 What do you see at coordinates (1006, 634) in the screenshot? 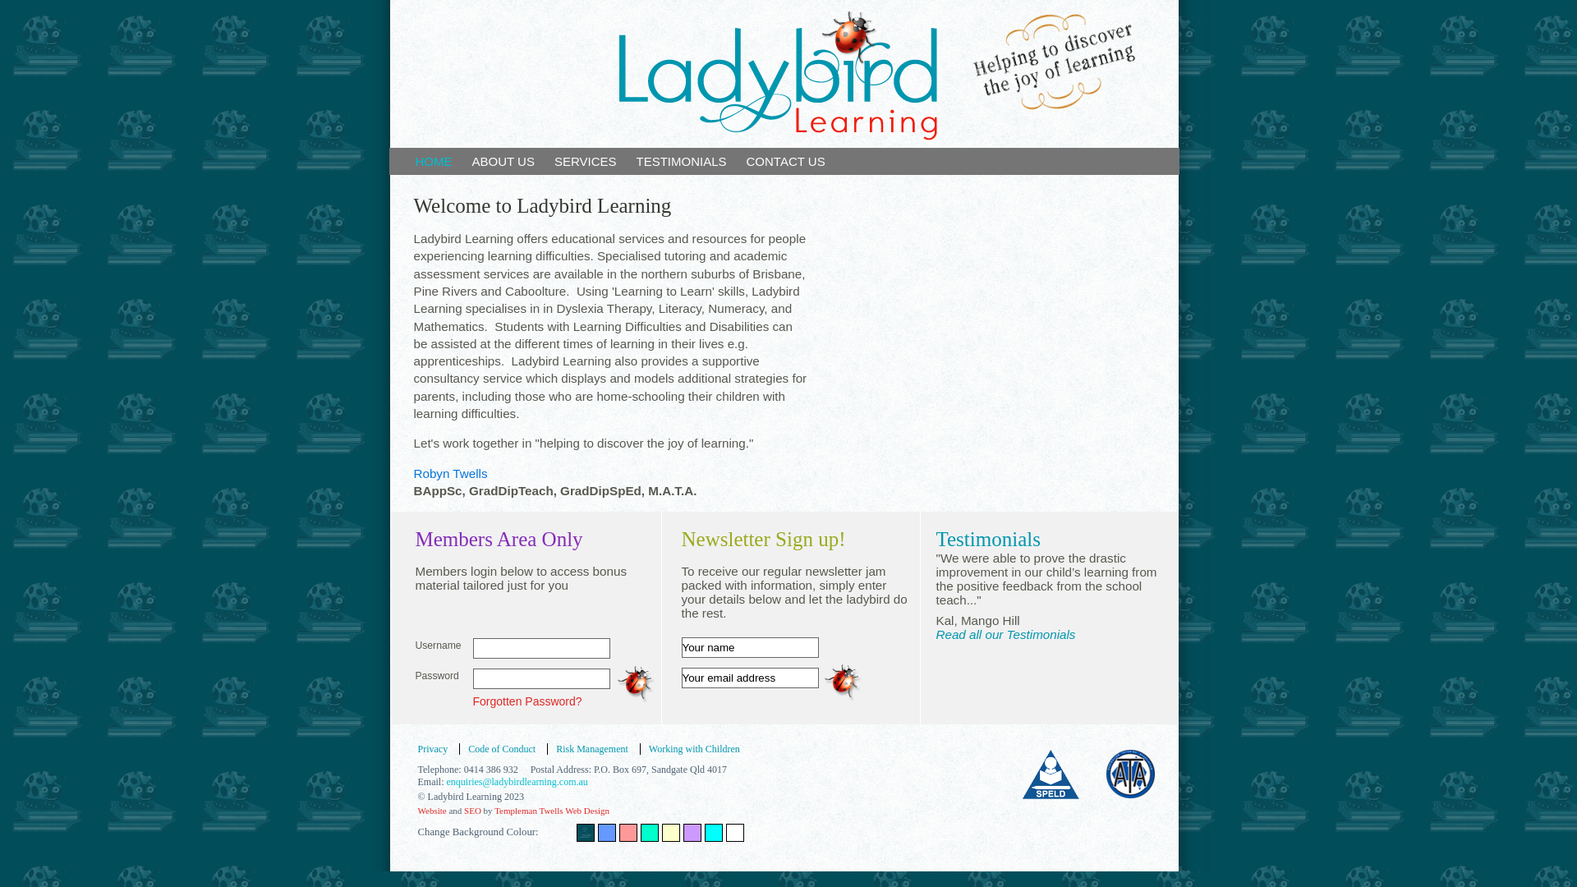
I see `Read all our Testimonials` at bounding box center [1006, 634].